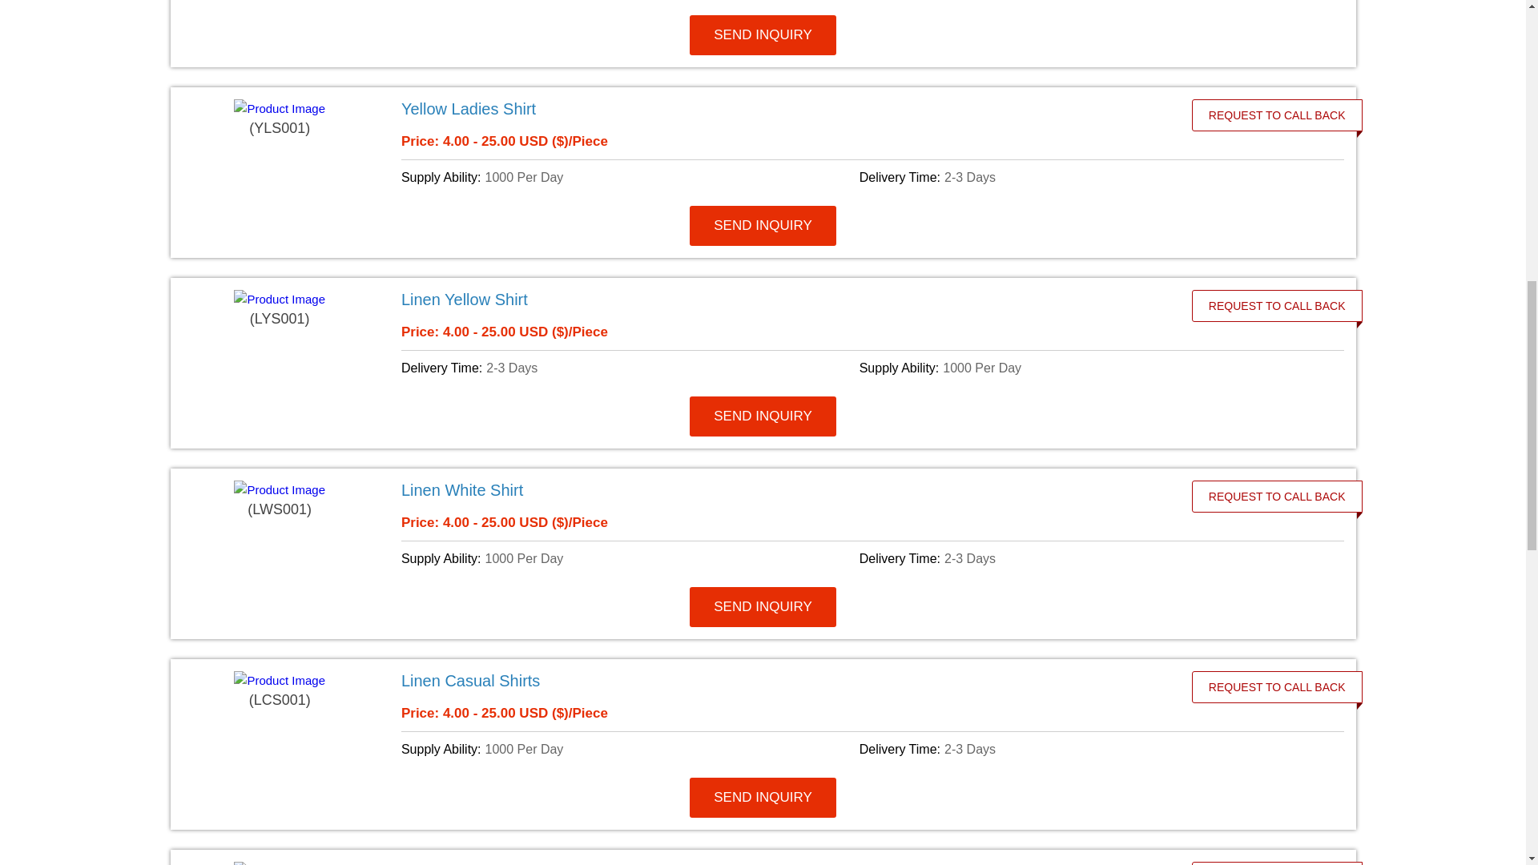 Image resolution: width=1538 pixels, height=865 pixels. What do you see at coordinates (627, 178) in the screenshot?
I see `Supply Ability: 1000 Per Day` at bounding box center [627, 178].